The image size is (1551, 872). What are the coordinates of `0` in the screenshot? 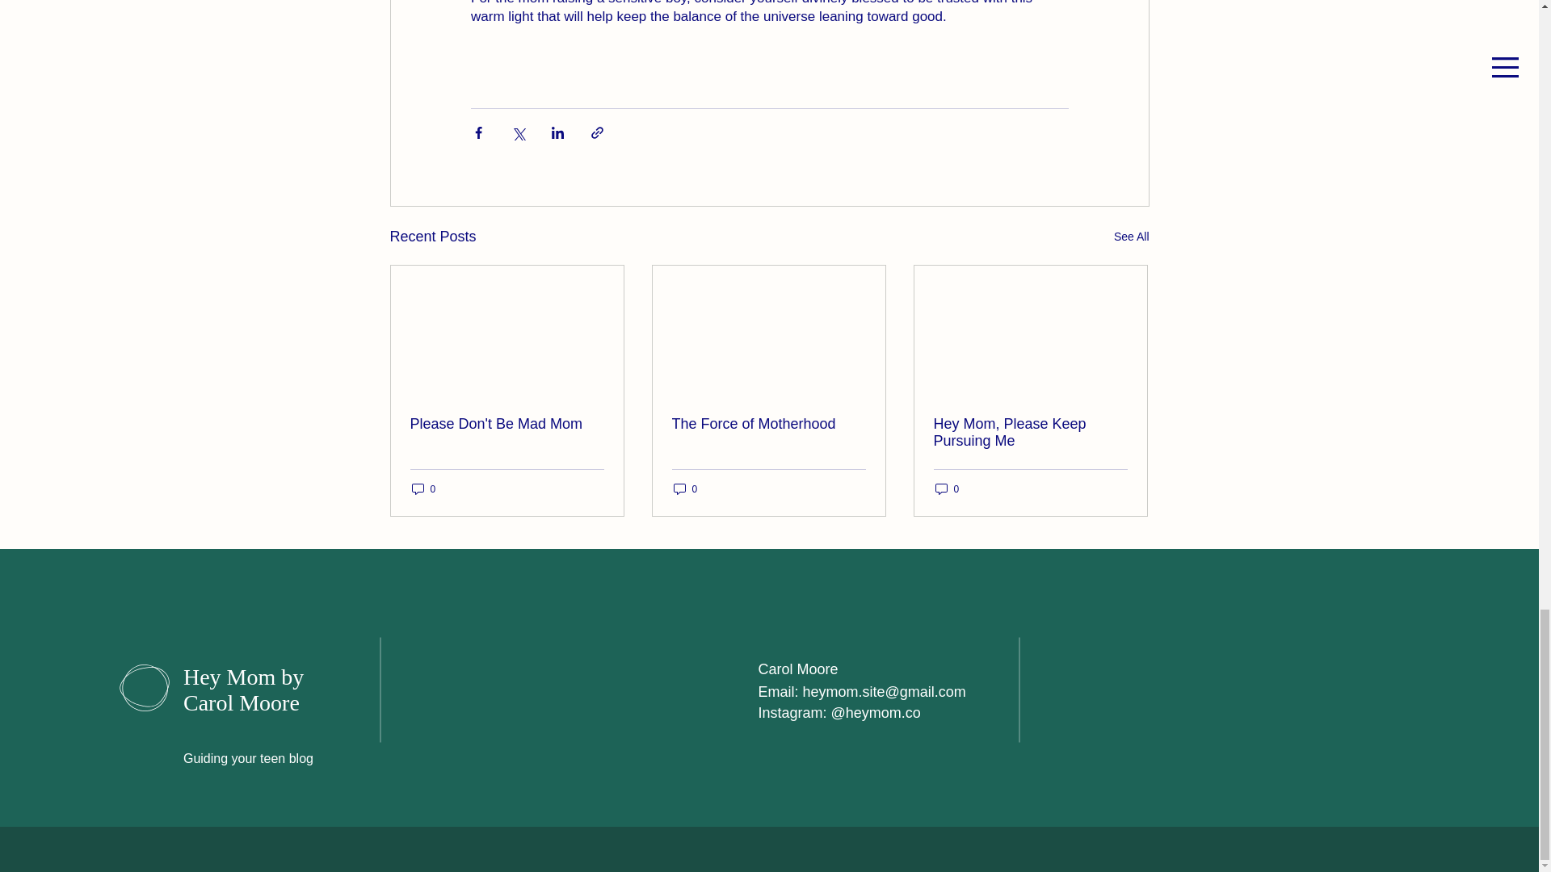 It's located at (947, 488).